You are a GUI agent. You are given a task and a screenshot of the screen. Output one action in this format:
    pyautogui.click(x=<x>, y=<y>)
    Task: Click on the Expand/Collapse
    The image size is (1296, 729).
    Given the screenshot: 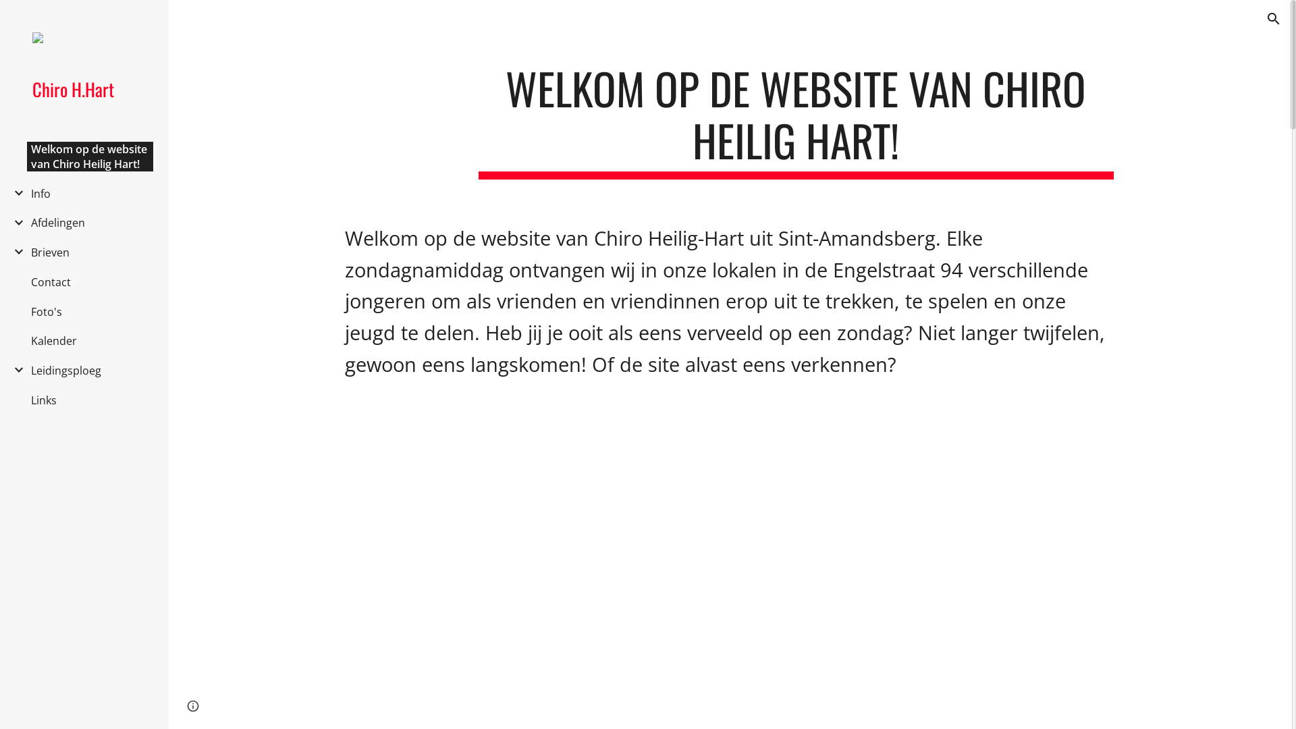 What is the action you would take?
    pyautogui.click(x=15, y=223)
    